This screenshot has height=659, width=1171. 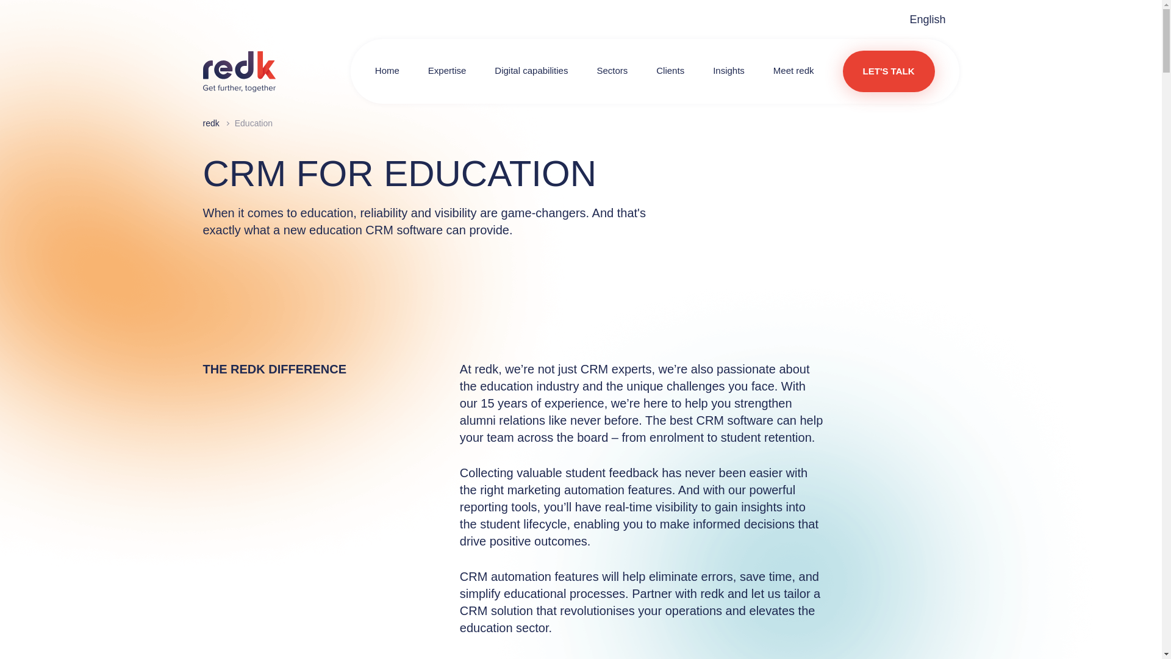 What do you see at coordinates (895, 71) in the screenshot?
I see `Search` at bounding box center [895, 71].